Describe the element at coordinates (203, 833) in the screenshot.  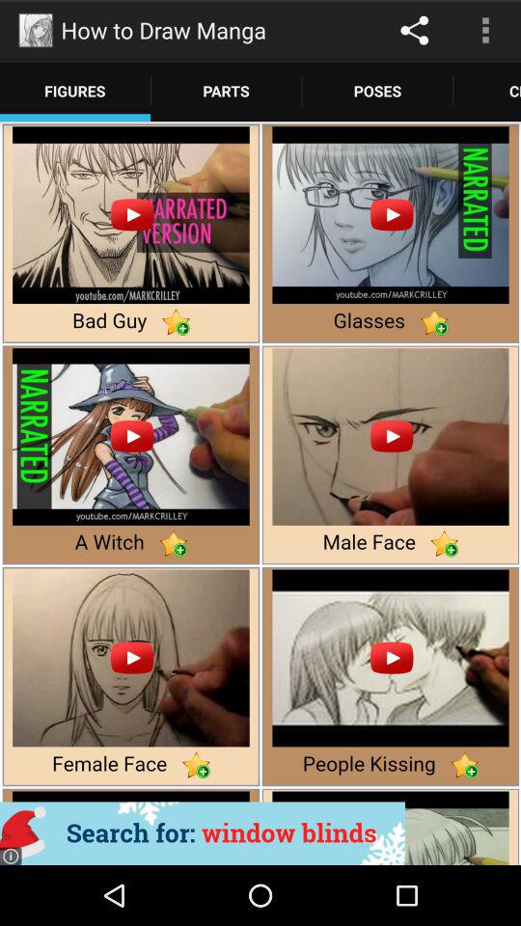
I see `advertisement` at that location.